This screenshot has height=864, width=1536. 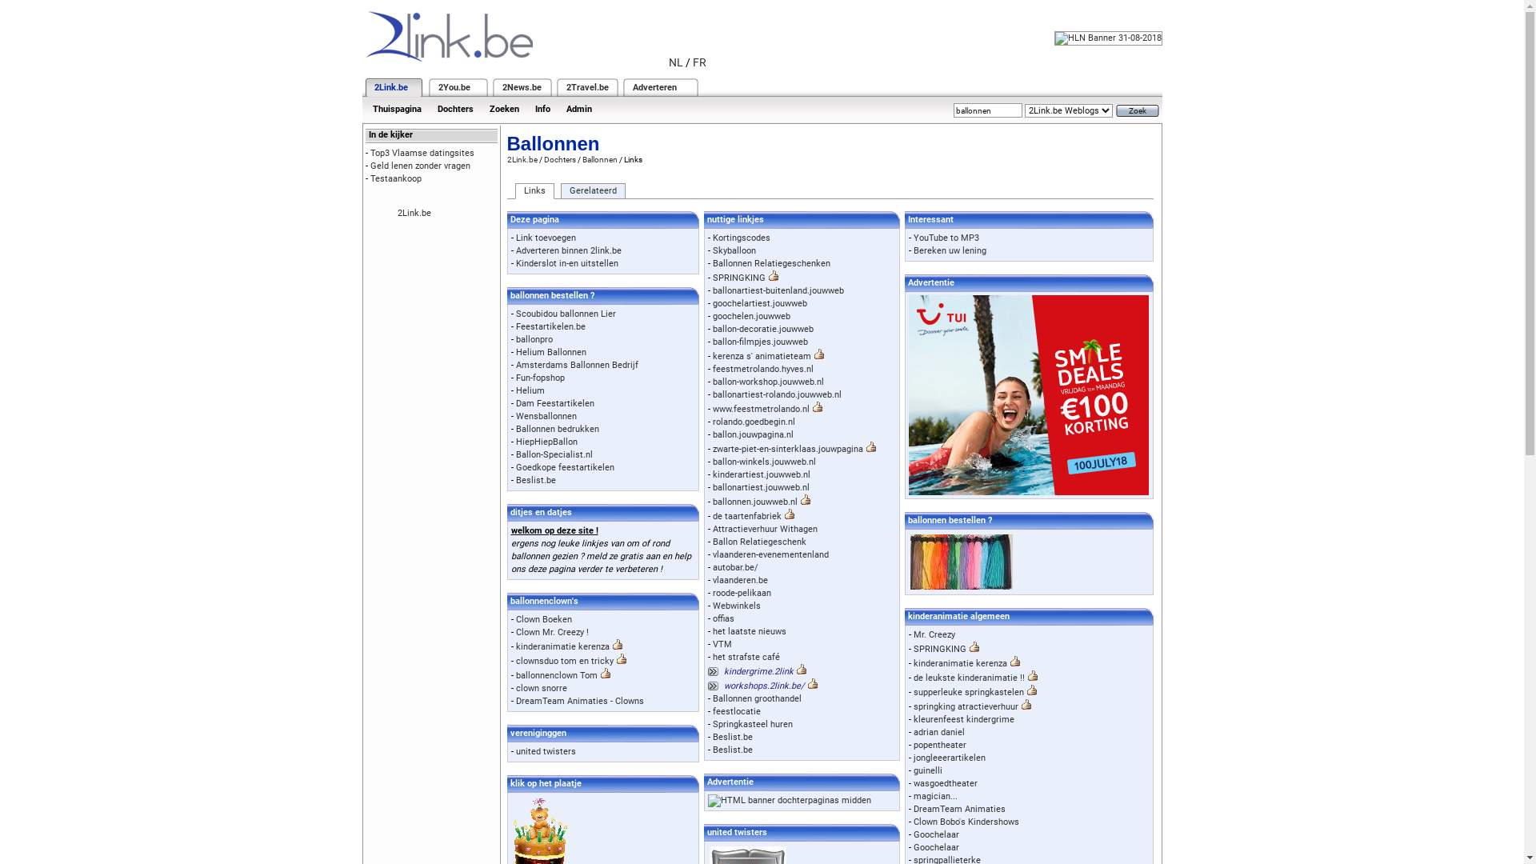 I want to click on Attractieverhuur Withagen, so click(x=765, y=530).